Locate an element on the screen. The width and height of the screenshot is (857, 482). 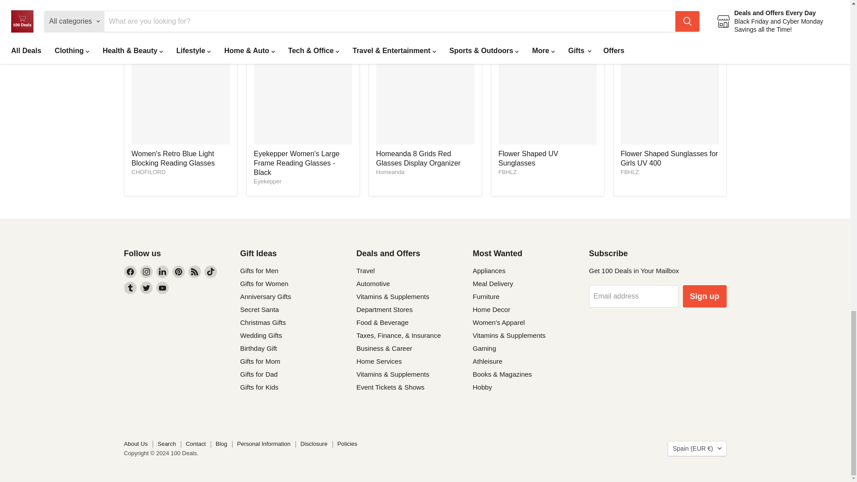
Tumblr is located at coordinates (130, 287).